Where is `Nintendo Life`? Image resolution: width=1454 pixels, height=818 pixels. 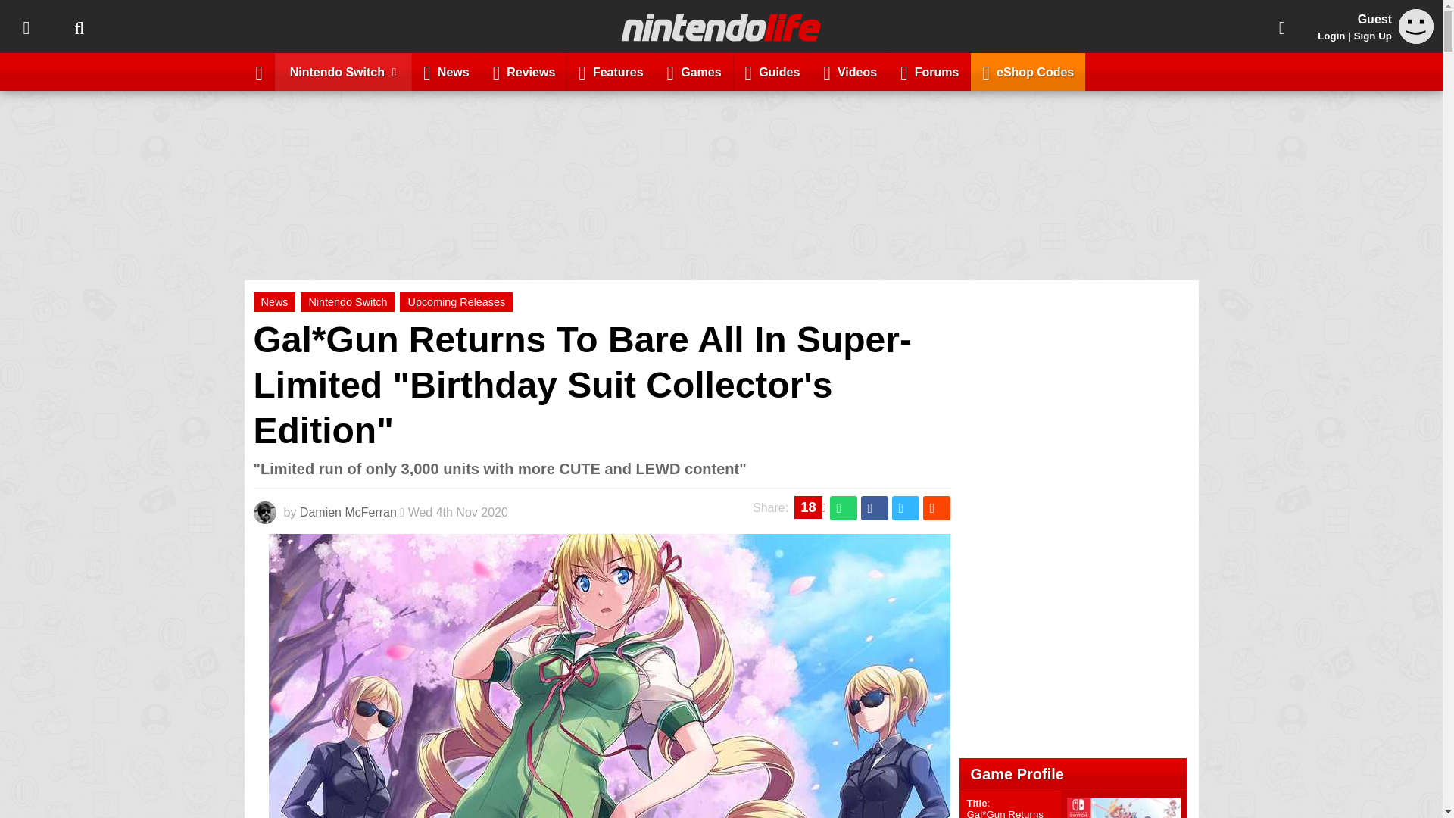 Nintendo Life is located at coordinates (721, 27).